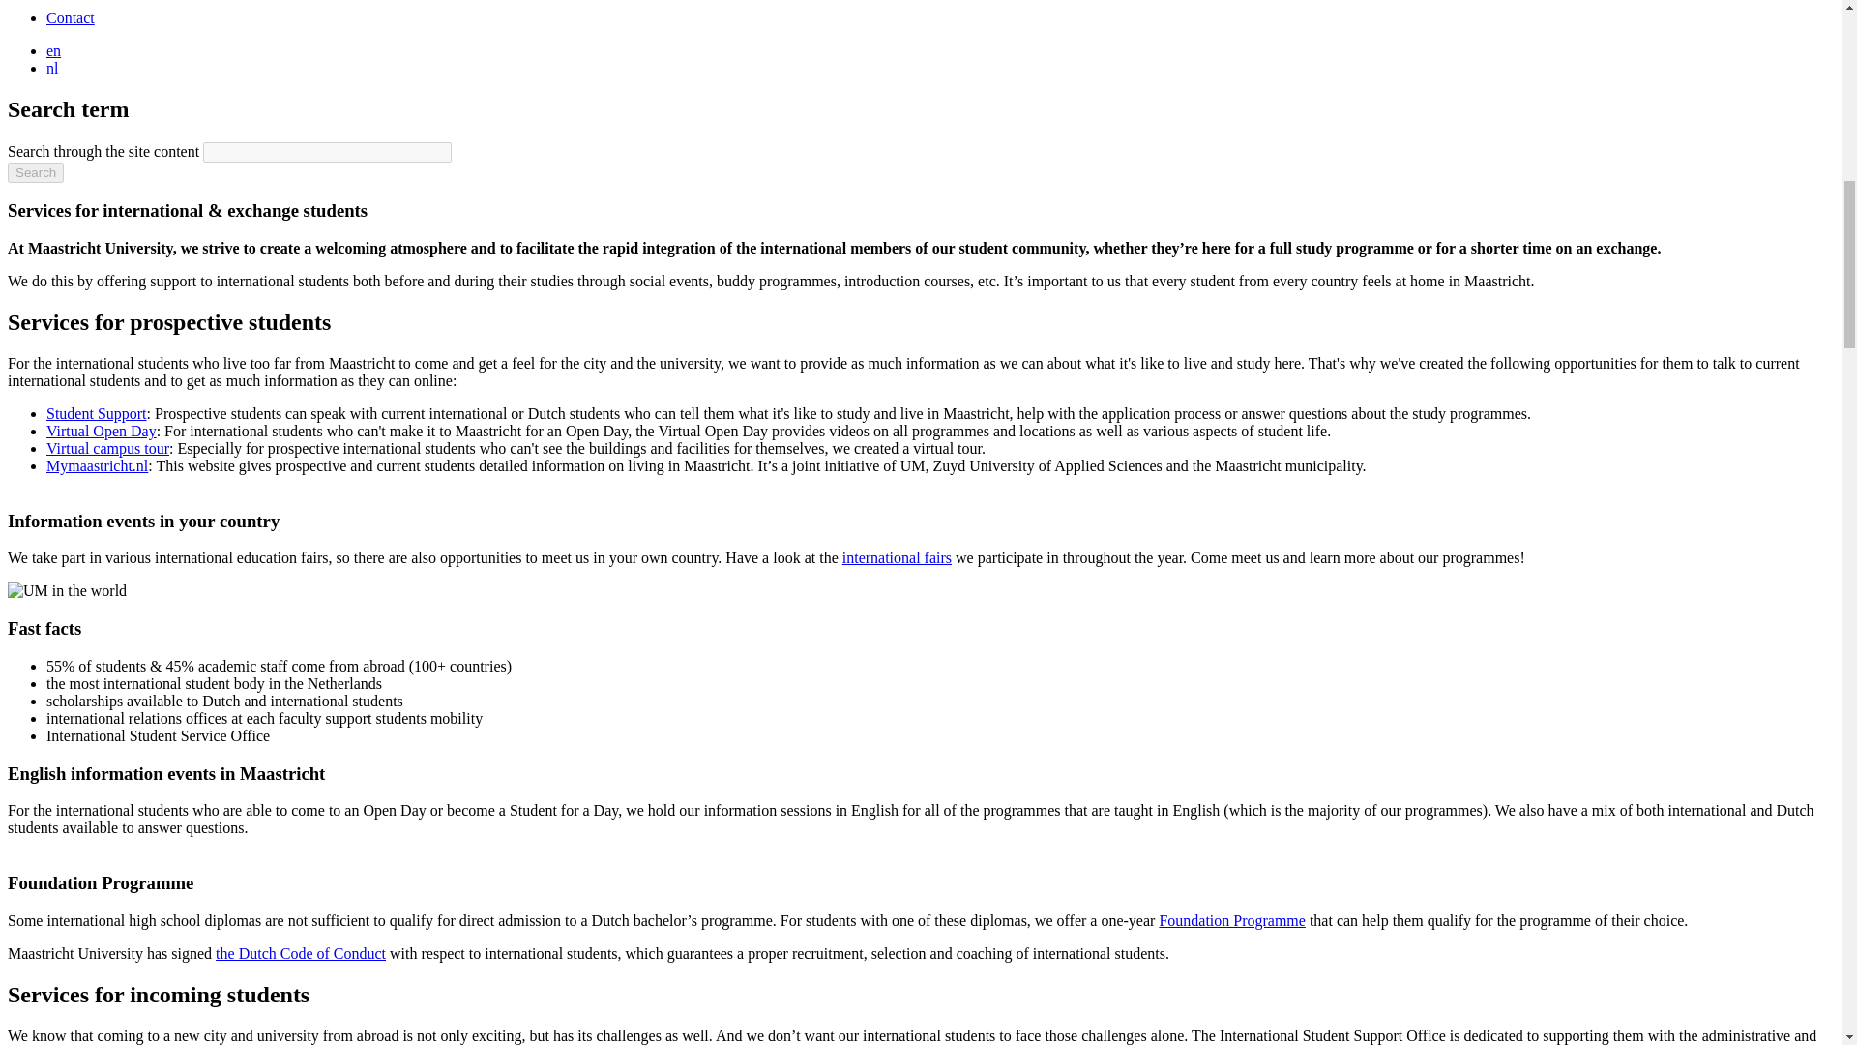  What do you see at coordinates (101, 431) in the screenshot?
I see `Virtual Open Day` at bounding box center [101, 431].